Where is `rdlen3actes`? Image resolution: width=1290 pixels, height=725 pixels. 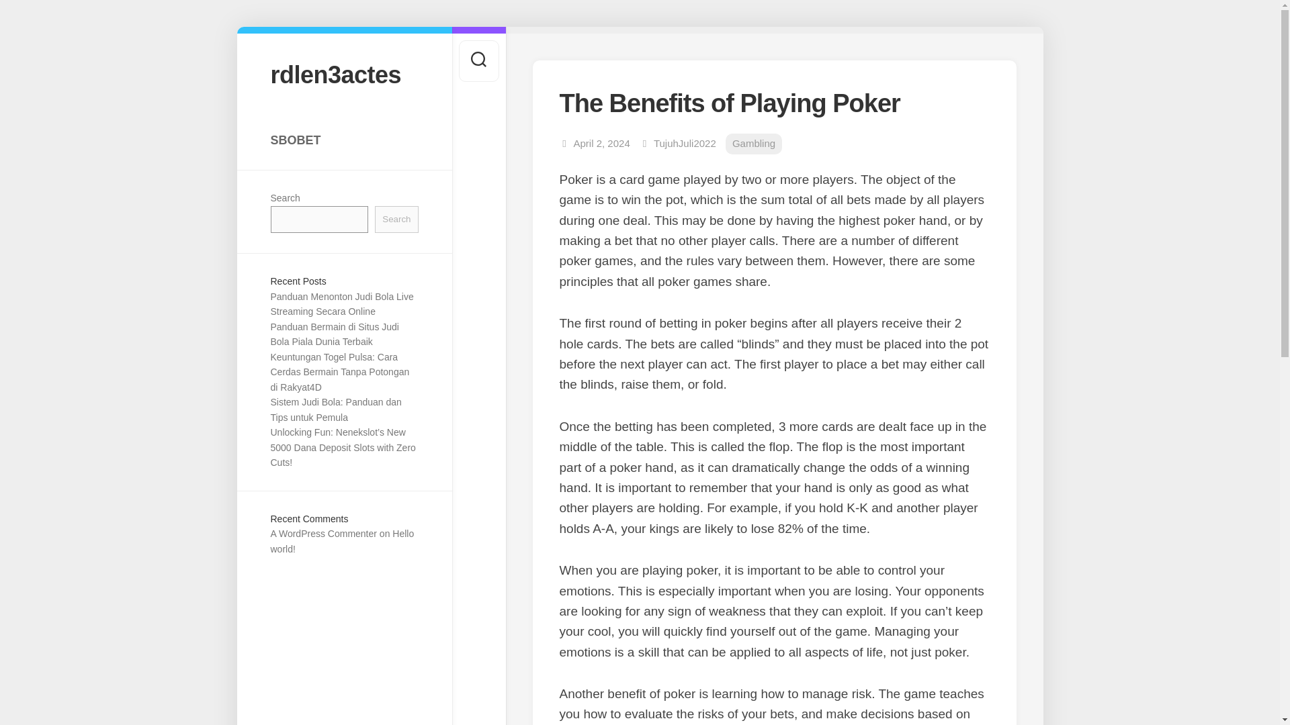 rdlen3actes is located at coordinates (344, 74).